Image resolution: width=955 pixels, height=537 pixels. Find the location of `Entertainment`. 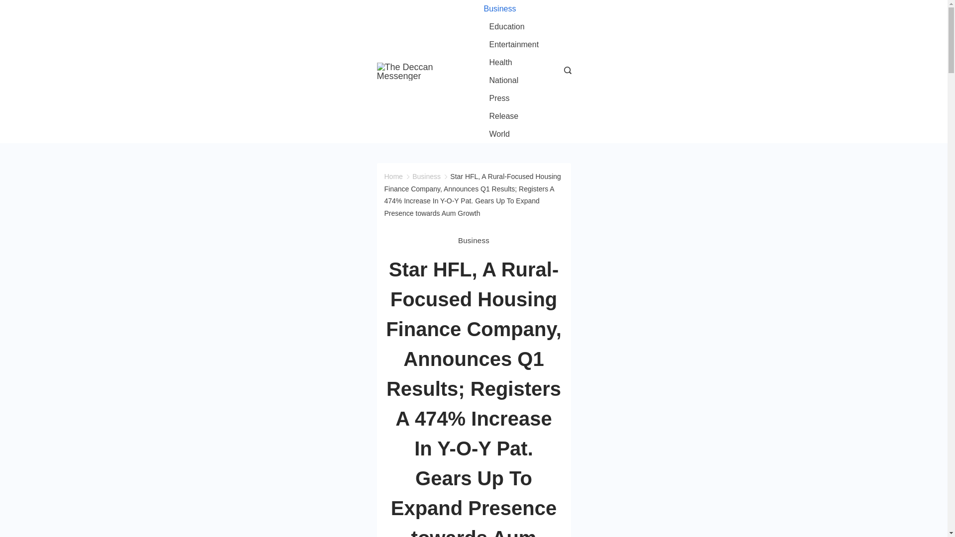

Entertainment is located at coordinates (513, 45).